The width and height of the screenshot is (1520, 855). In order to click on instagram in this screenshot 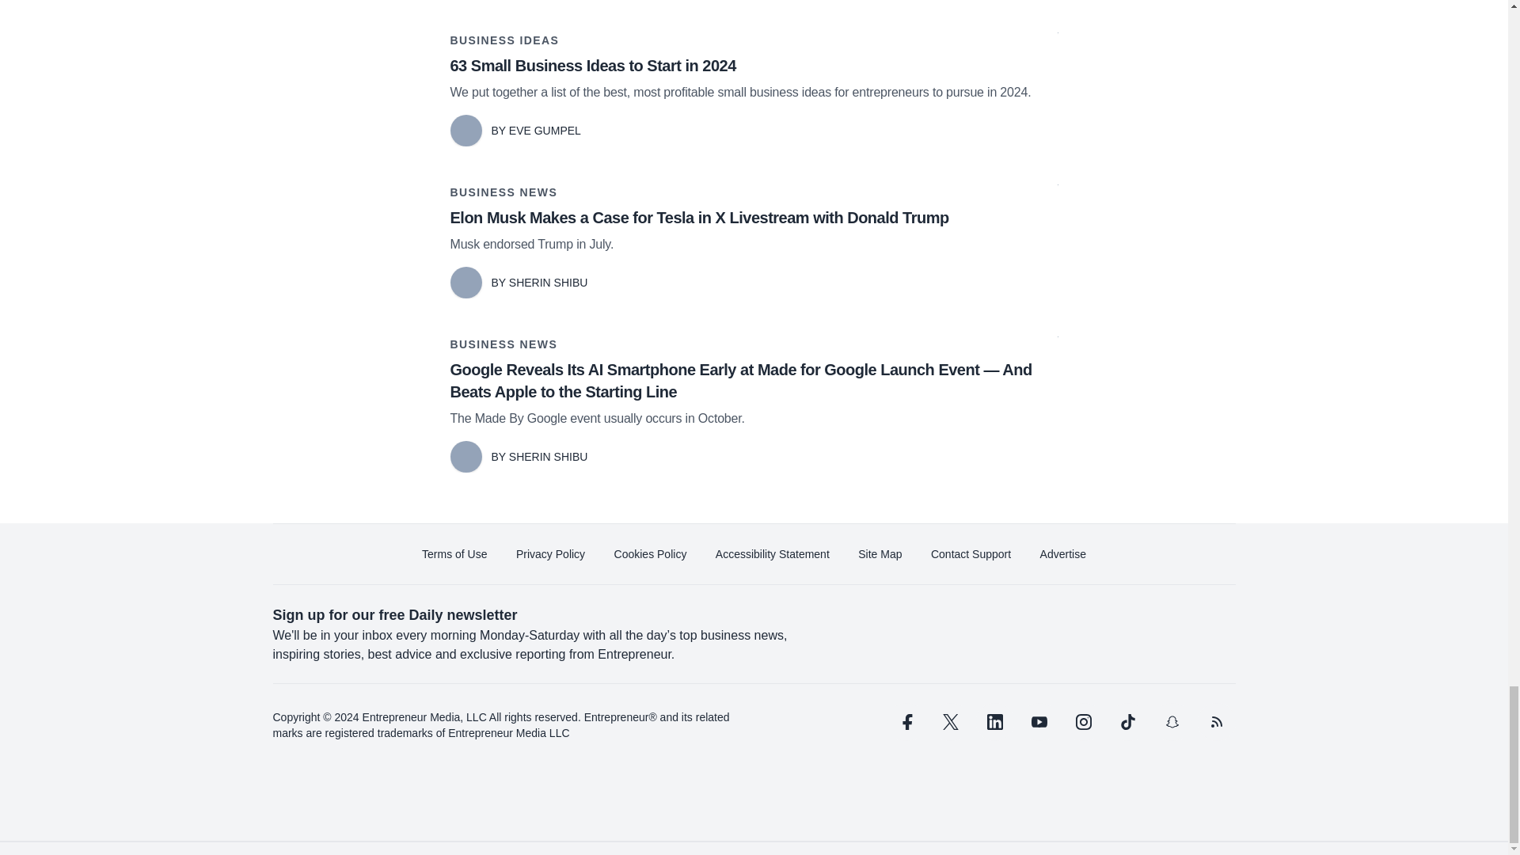, I will do `click(1083, 722)`.